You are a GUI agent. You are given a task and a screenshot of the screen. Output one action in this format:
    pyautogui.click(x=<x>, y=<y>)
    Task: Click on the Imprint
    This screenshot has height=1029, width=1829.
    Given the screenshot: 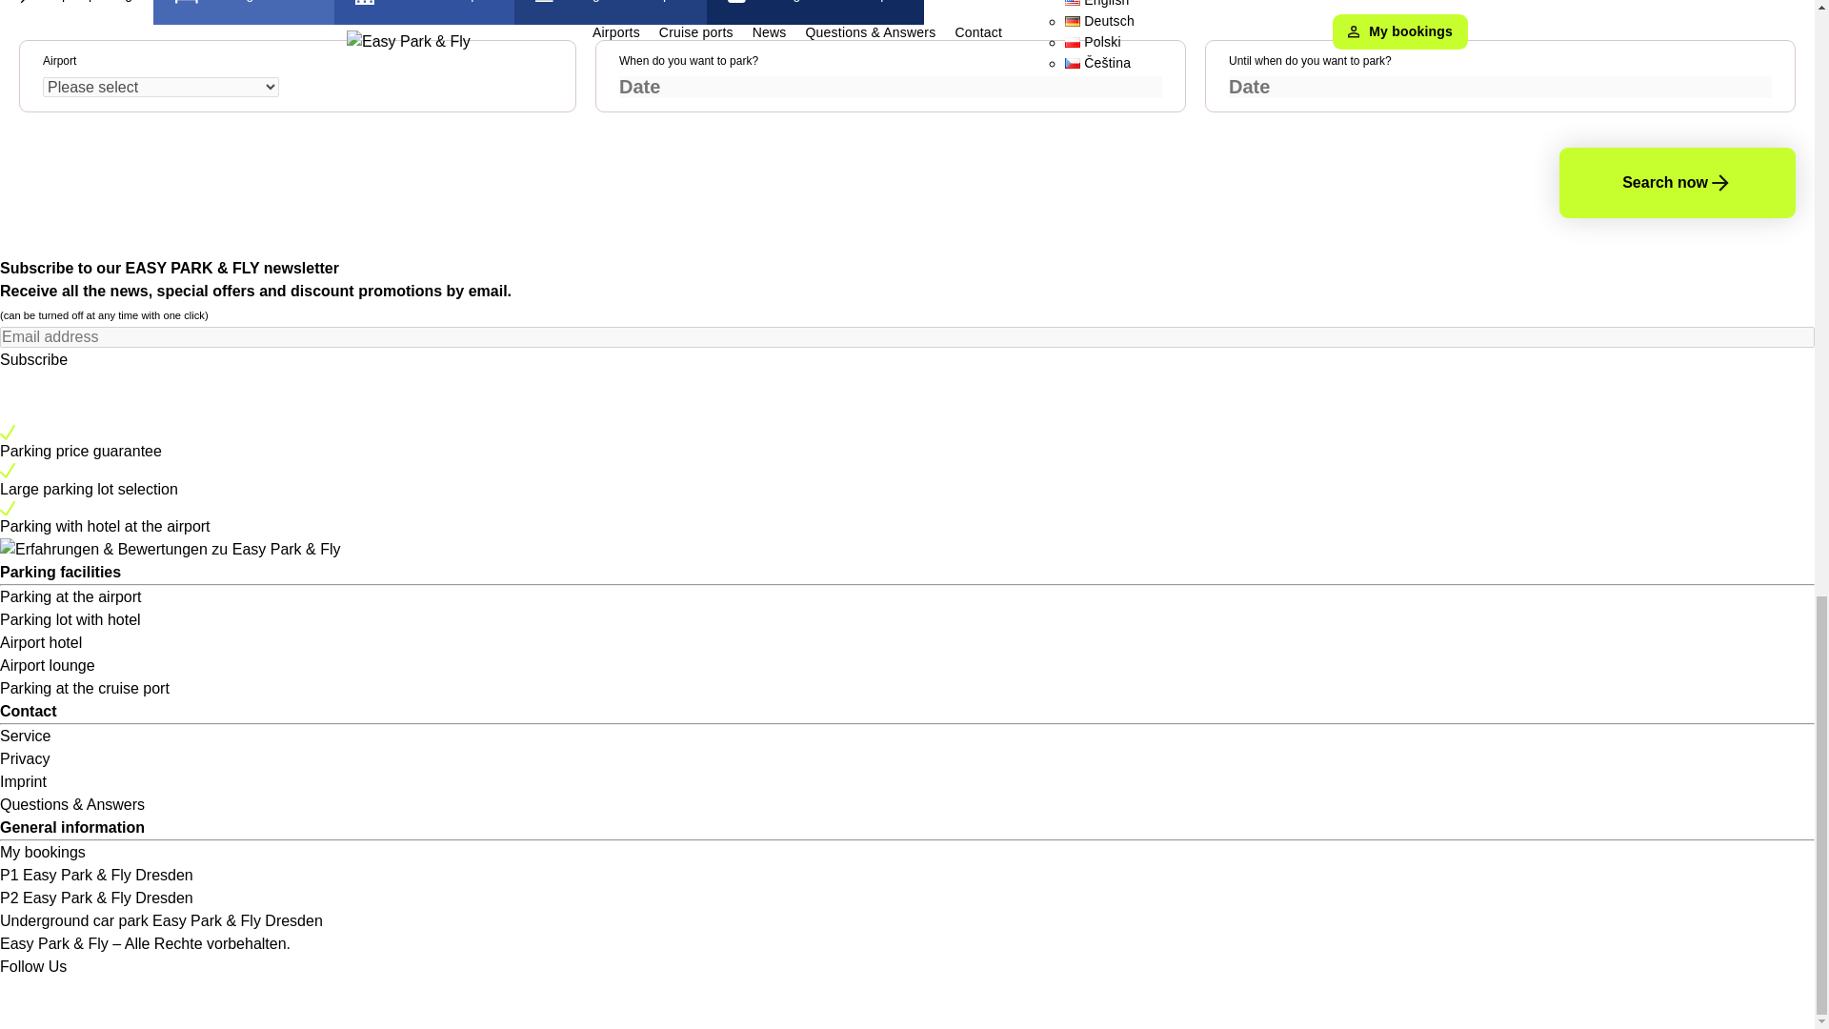 What is the action you would take?
    pyautogui.click(x=23, y=781)
    